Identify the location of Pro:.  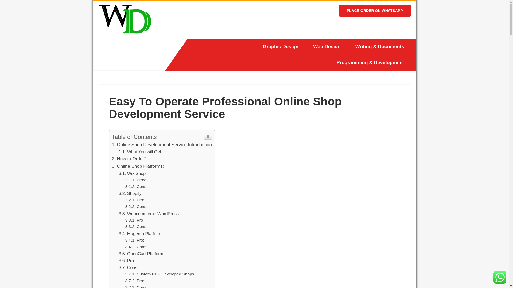
(135, 200).